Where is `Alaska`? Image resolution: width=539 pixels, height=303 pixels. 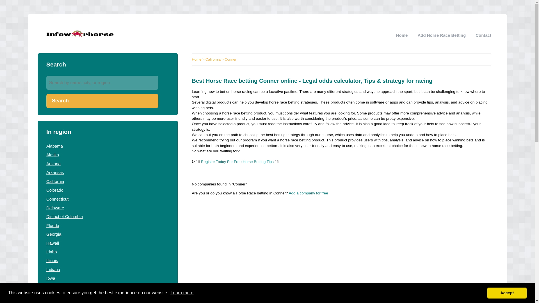
Alaska is located at coordinates (52, 155).